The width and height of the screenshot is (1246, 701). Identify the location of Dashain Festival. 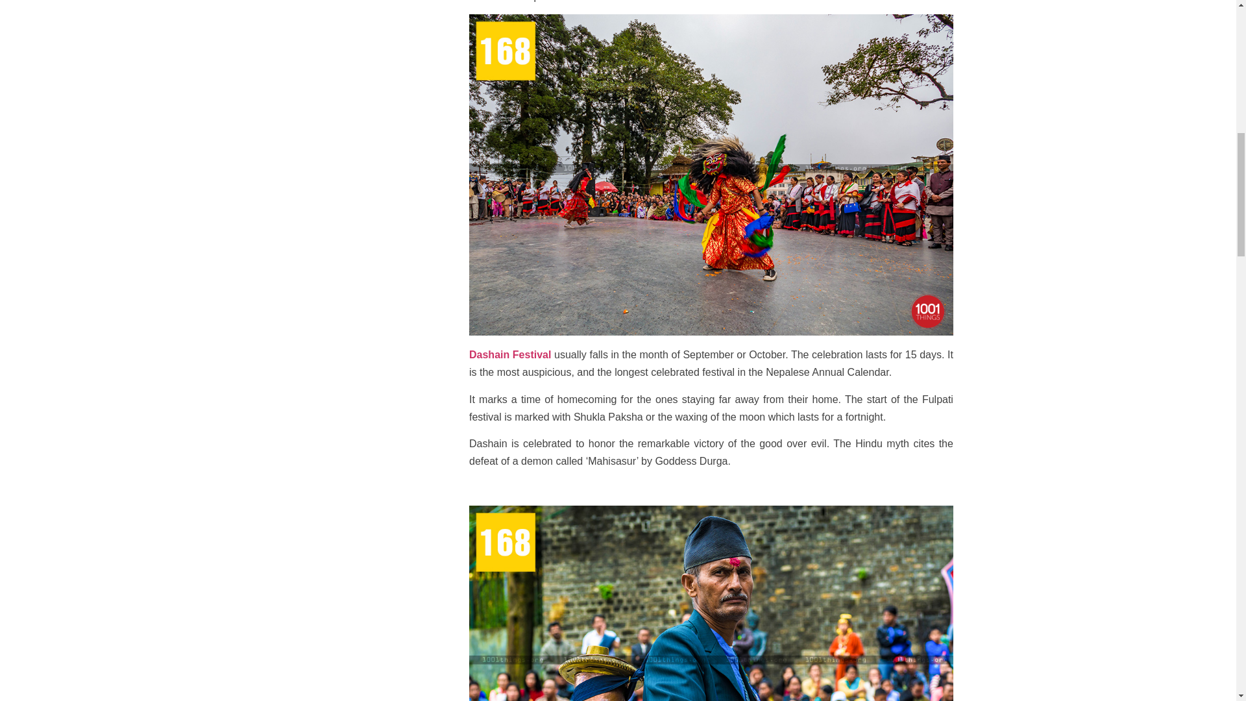
(510, 354).